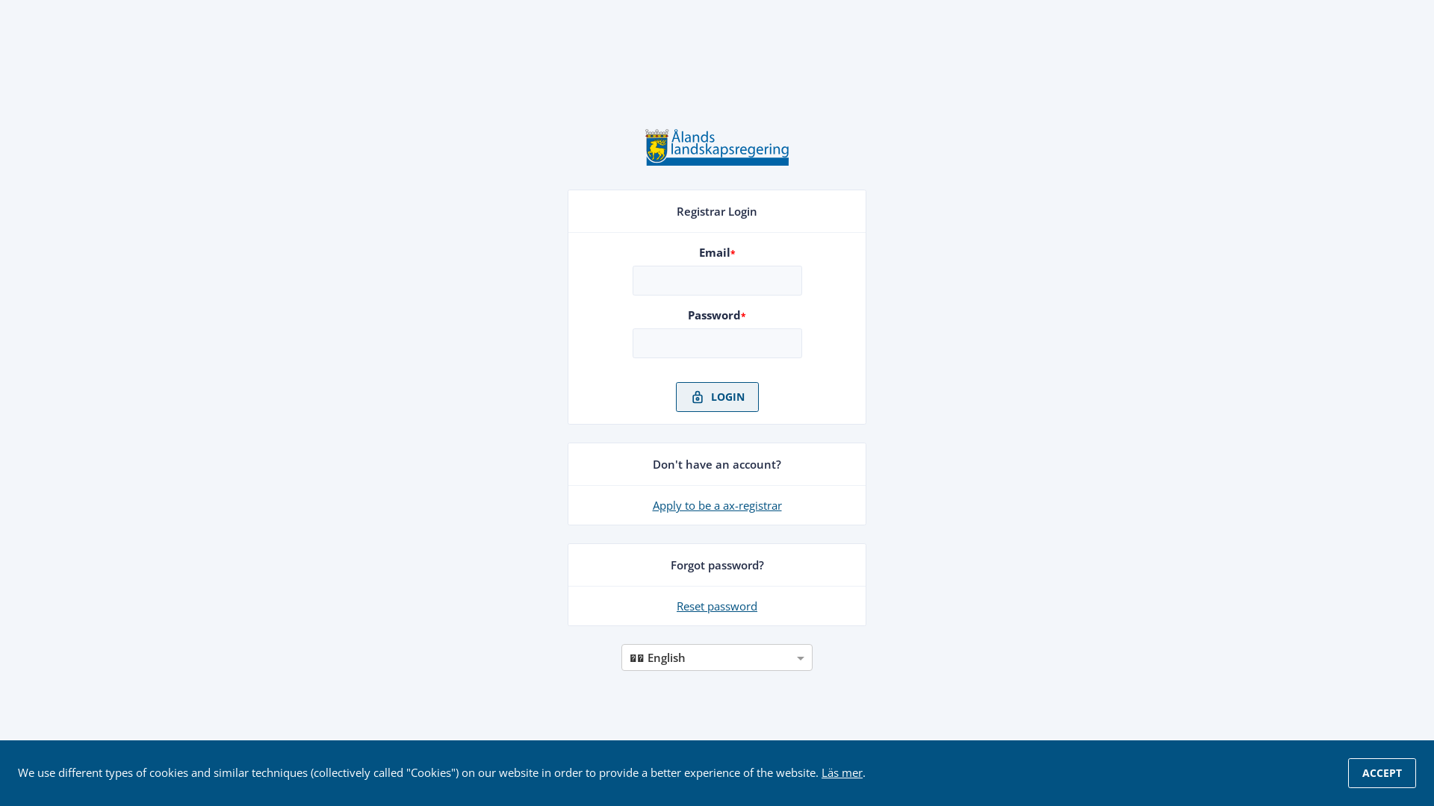 The width and height of the screenshot is (1434, 806). What do you see at coordinates (717, 606) in the screenshot?
I see `Reset password` at bounding box center [717, 606].